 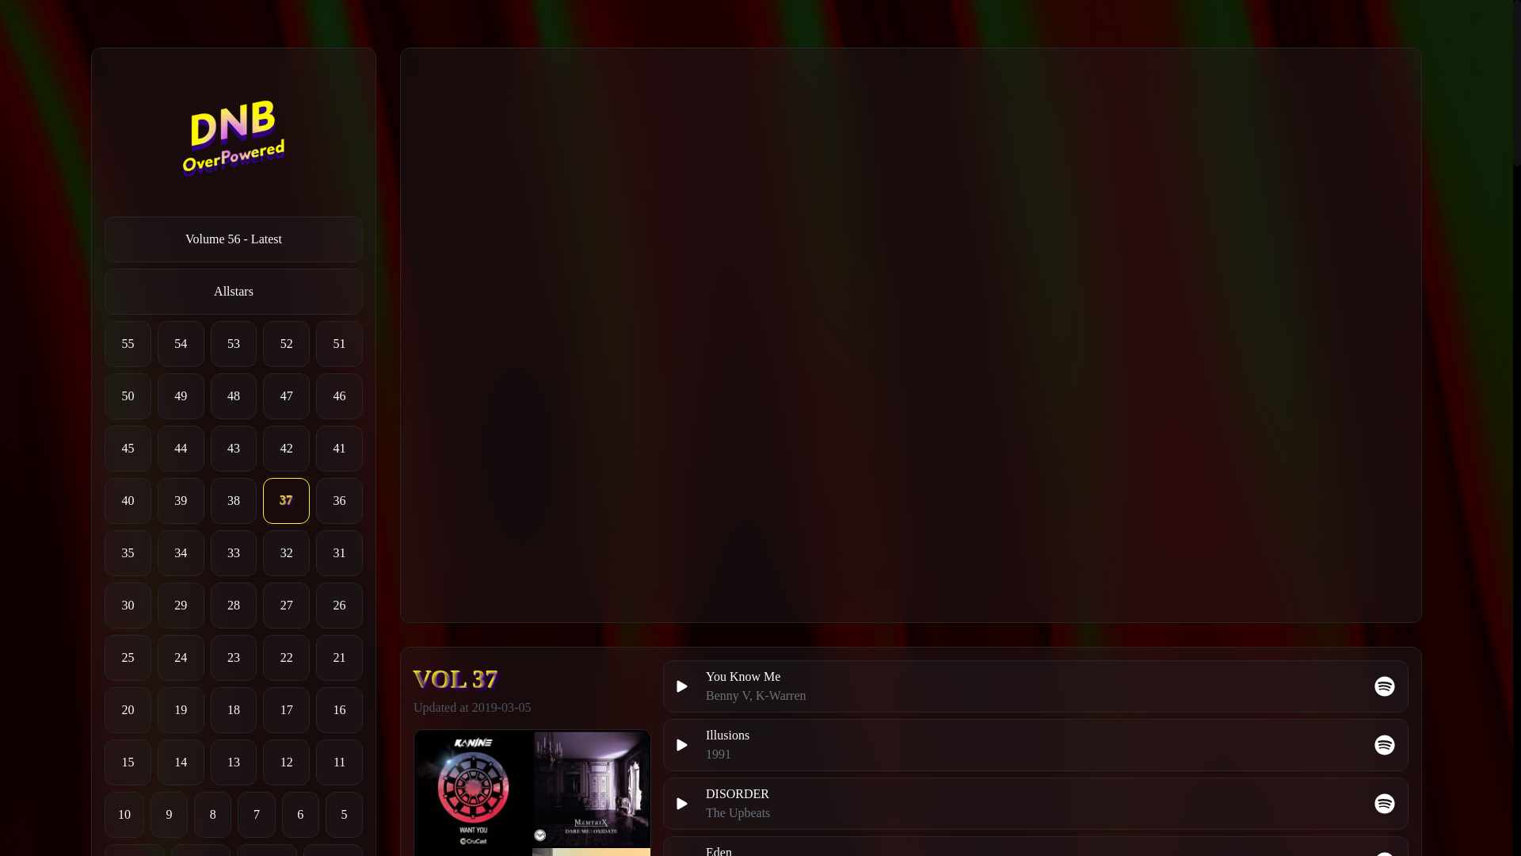 I want to click on 21, so click(x=339, y=658).